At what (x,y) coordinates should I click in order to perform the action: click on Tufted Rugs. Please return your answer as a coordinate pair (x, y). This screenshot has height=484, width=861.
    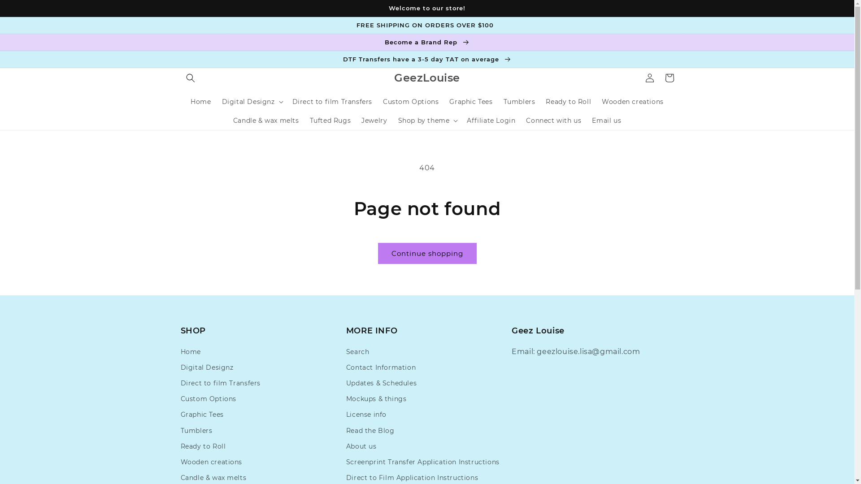
    Looking at the image, I should click on (330, 121).